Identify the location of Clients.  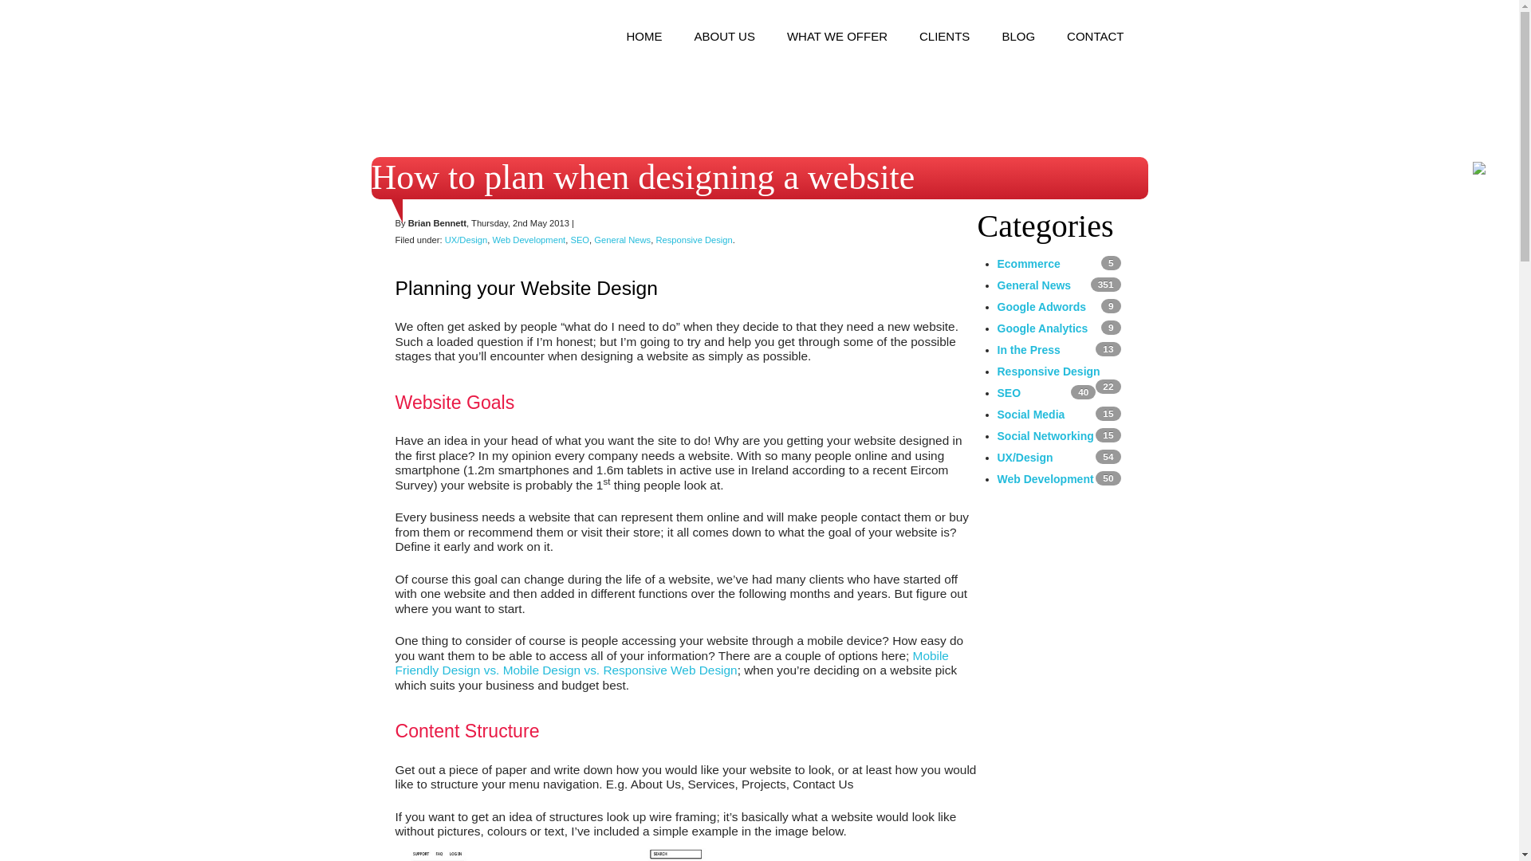
(944, 45).